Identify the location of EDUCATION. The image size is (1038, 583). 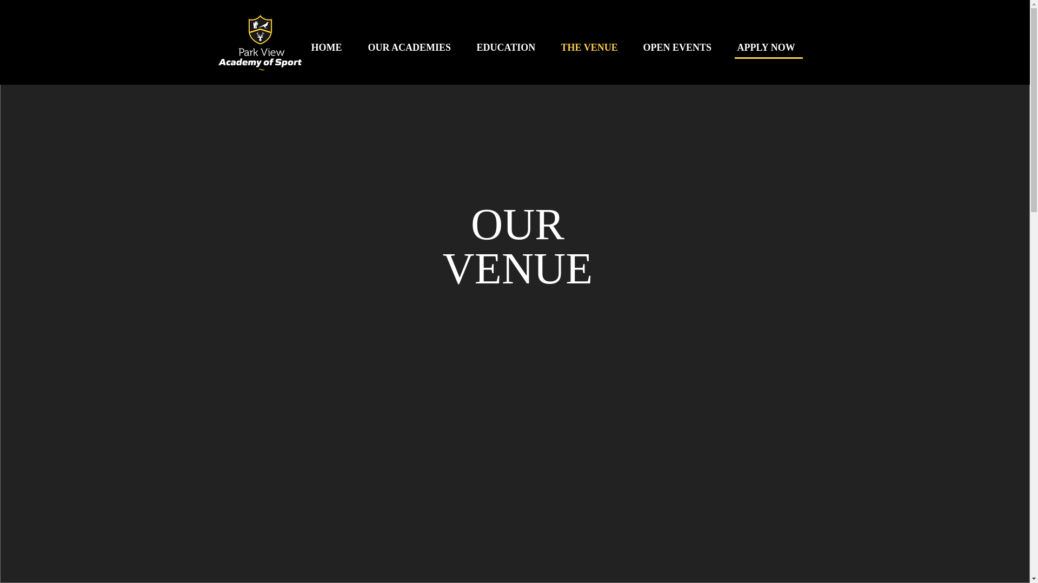
(510, 48).